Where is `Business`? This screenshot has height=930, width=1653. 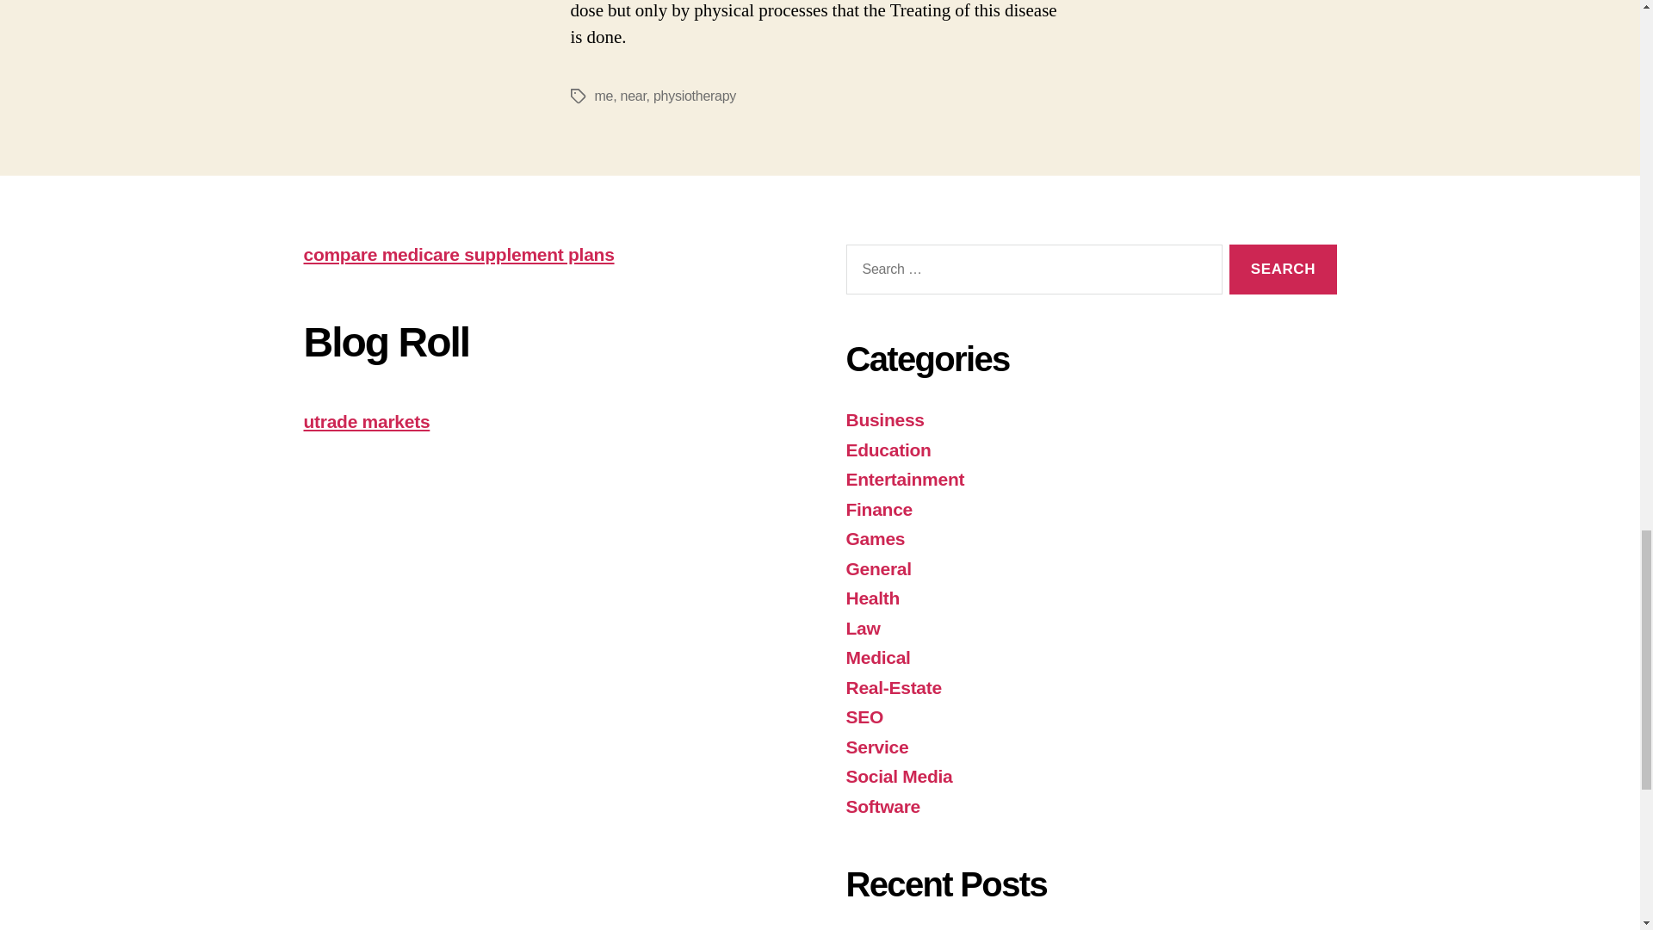
Business is located at coordinates (884, 419).